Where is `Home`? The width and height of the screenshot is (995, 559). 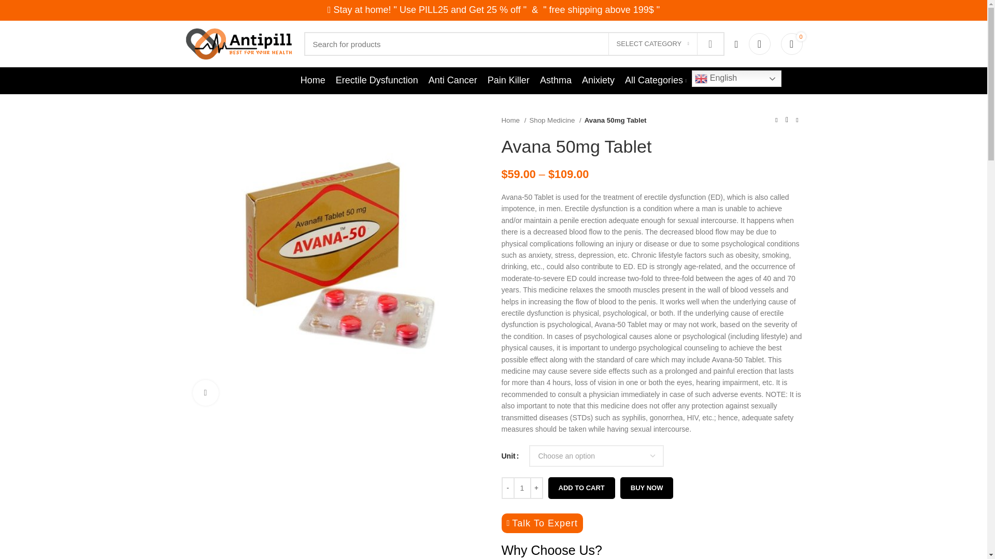 Home is located at coordinates (313, 81).